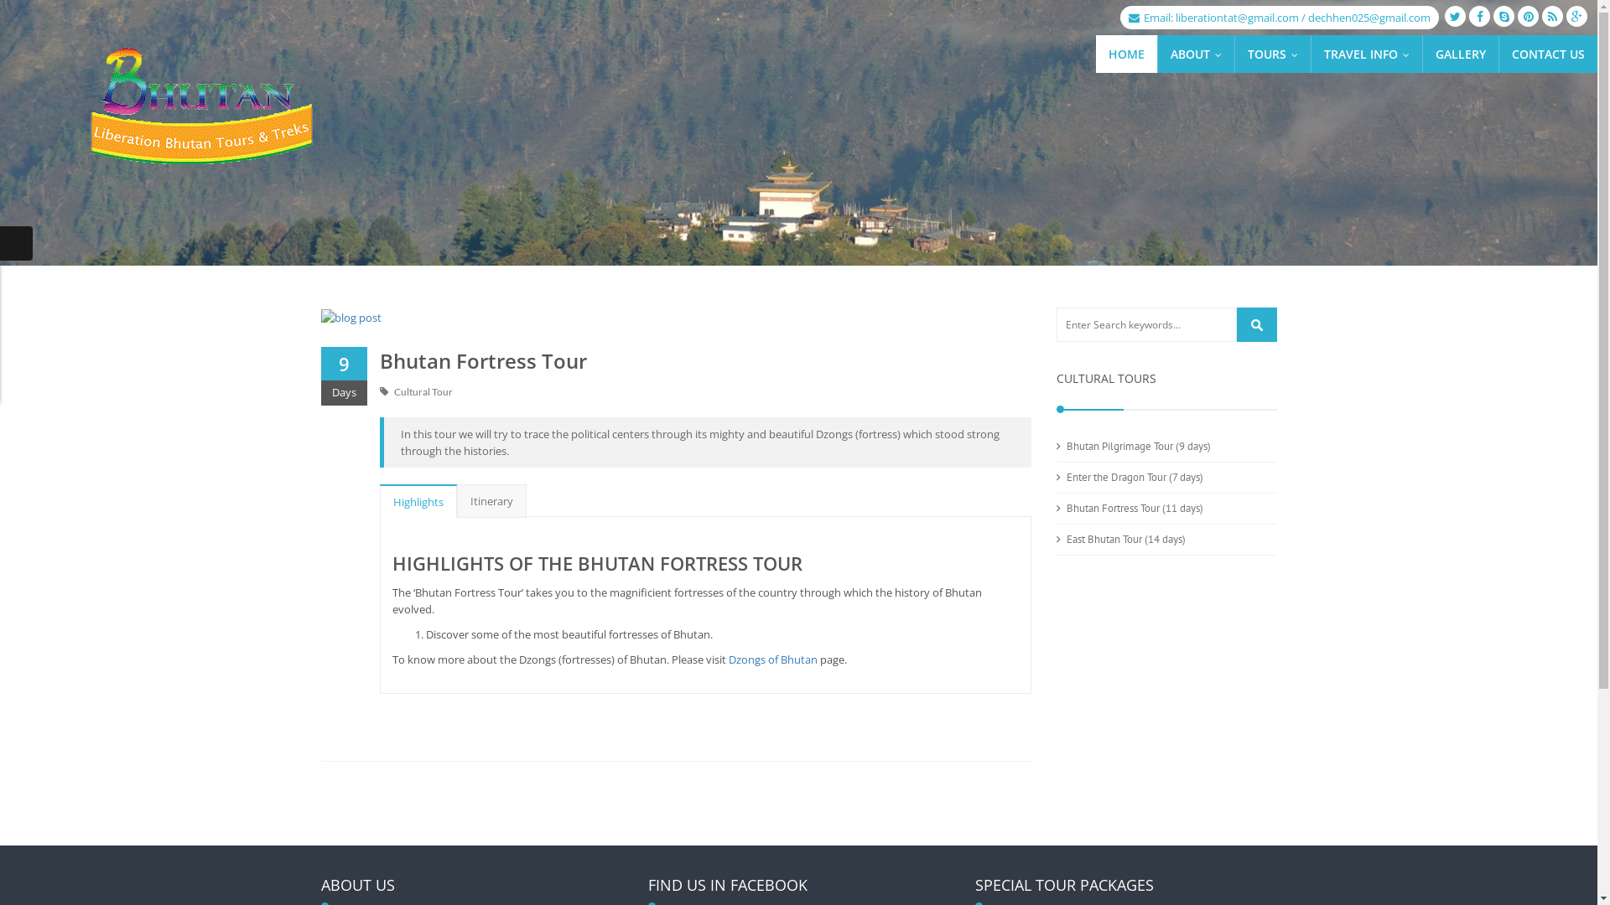 The width and height of the screenshot is (1610, 905). Describe the element at coordinates (1273, 54) in the screenshot. I see `TOURS...` at that location.